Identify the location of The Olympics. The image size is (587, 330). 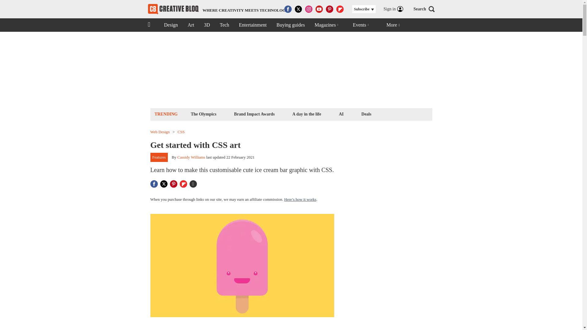
(203, 114).